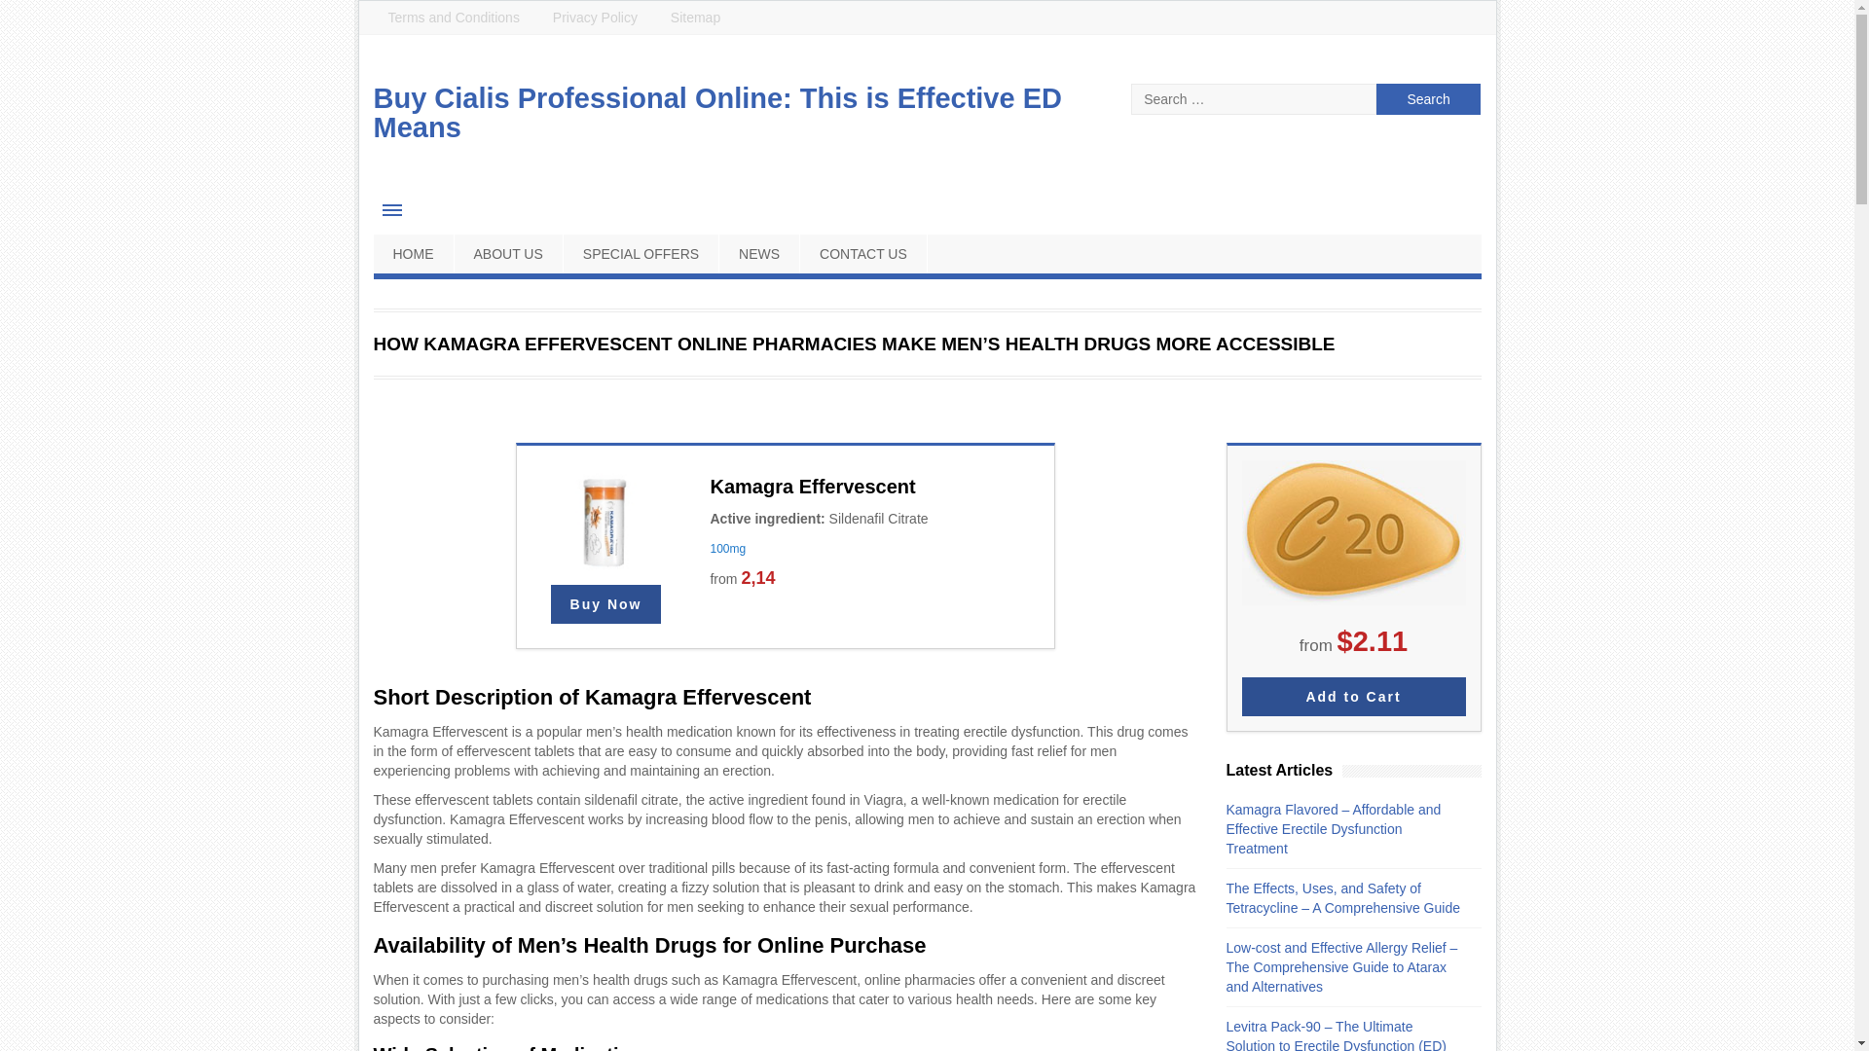 The height and width of the screenshot is (1051, 1869). What do you see at coordinates (695, 18) in the screenshot?
I see `Sitemap` at bounding box center [695, 18].